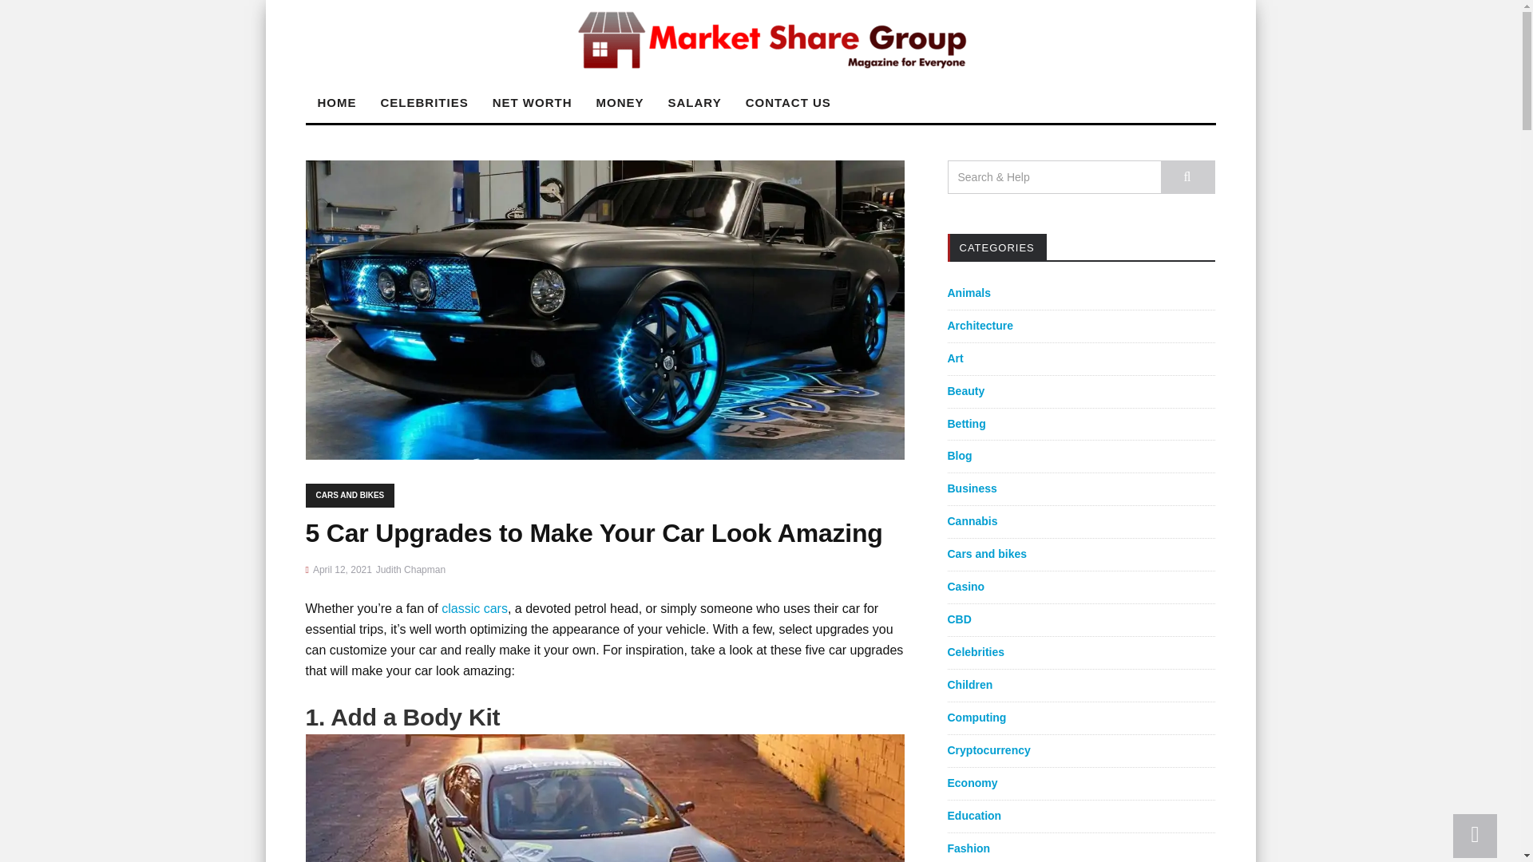  What do you see at coordinates (1188, 177) in the screenshot?
I see `Search` at bounding box center [1188, 177].